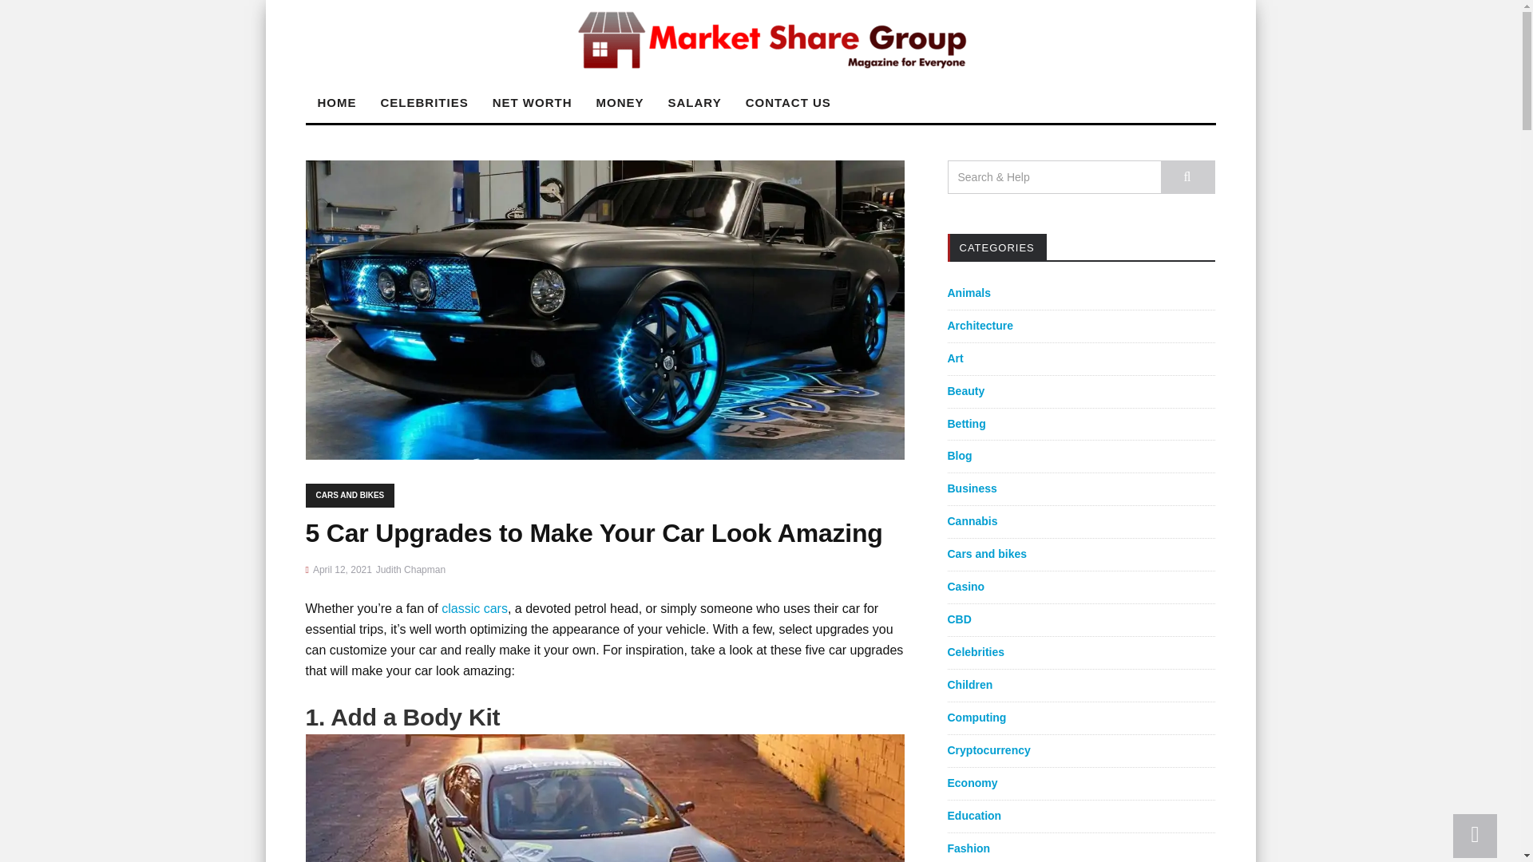  What do you see at coordinates (1188, 177) in the screenshot?
I see `Search` at bounding box center [1188, 177].